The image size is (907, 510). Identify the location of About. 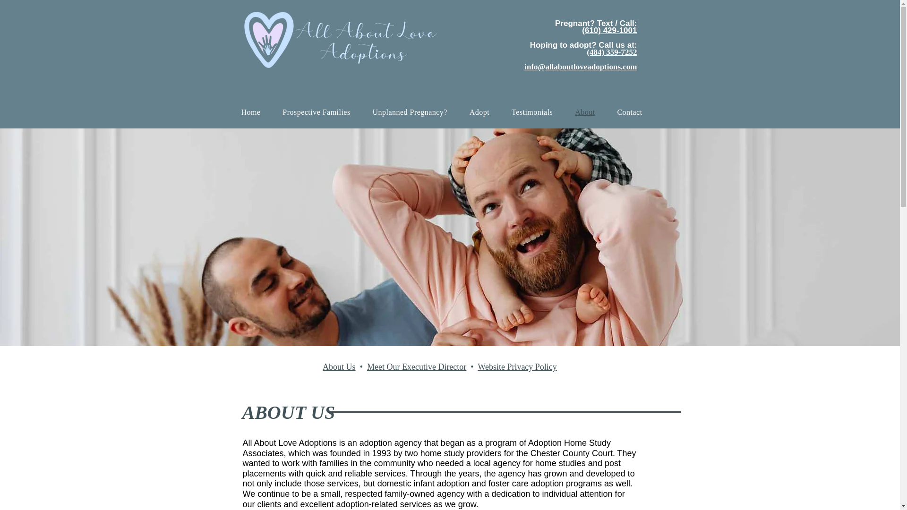
(585, 112).